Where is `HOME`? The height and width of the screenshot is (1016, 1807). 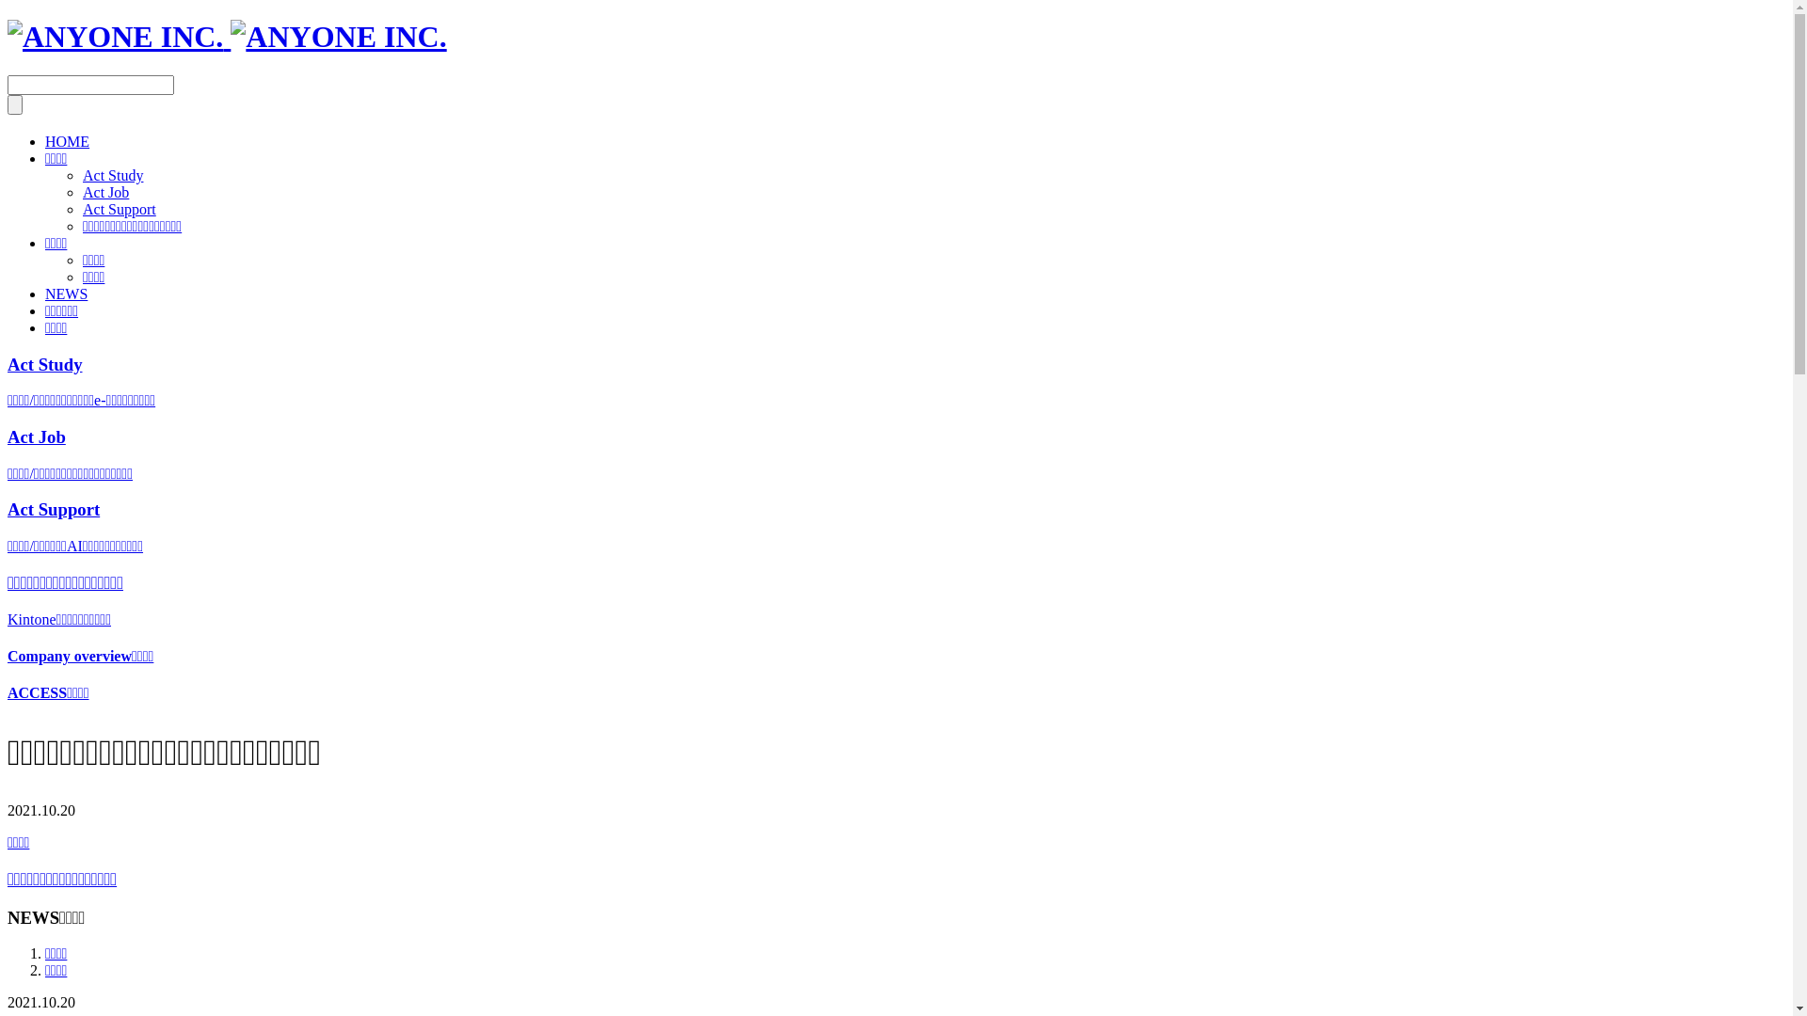
HOME is located at coordinates (68, 141).